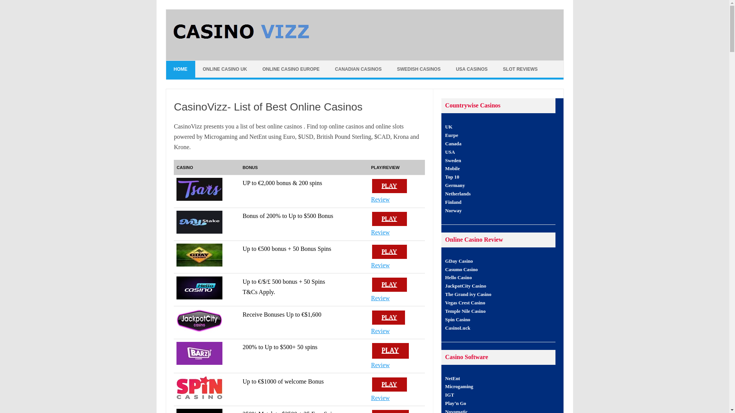 Image resolution: width=735 pixels, height=413 pixels. I want to click on Review, so click(380, 365).